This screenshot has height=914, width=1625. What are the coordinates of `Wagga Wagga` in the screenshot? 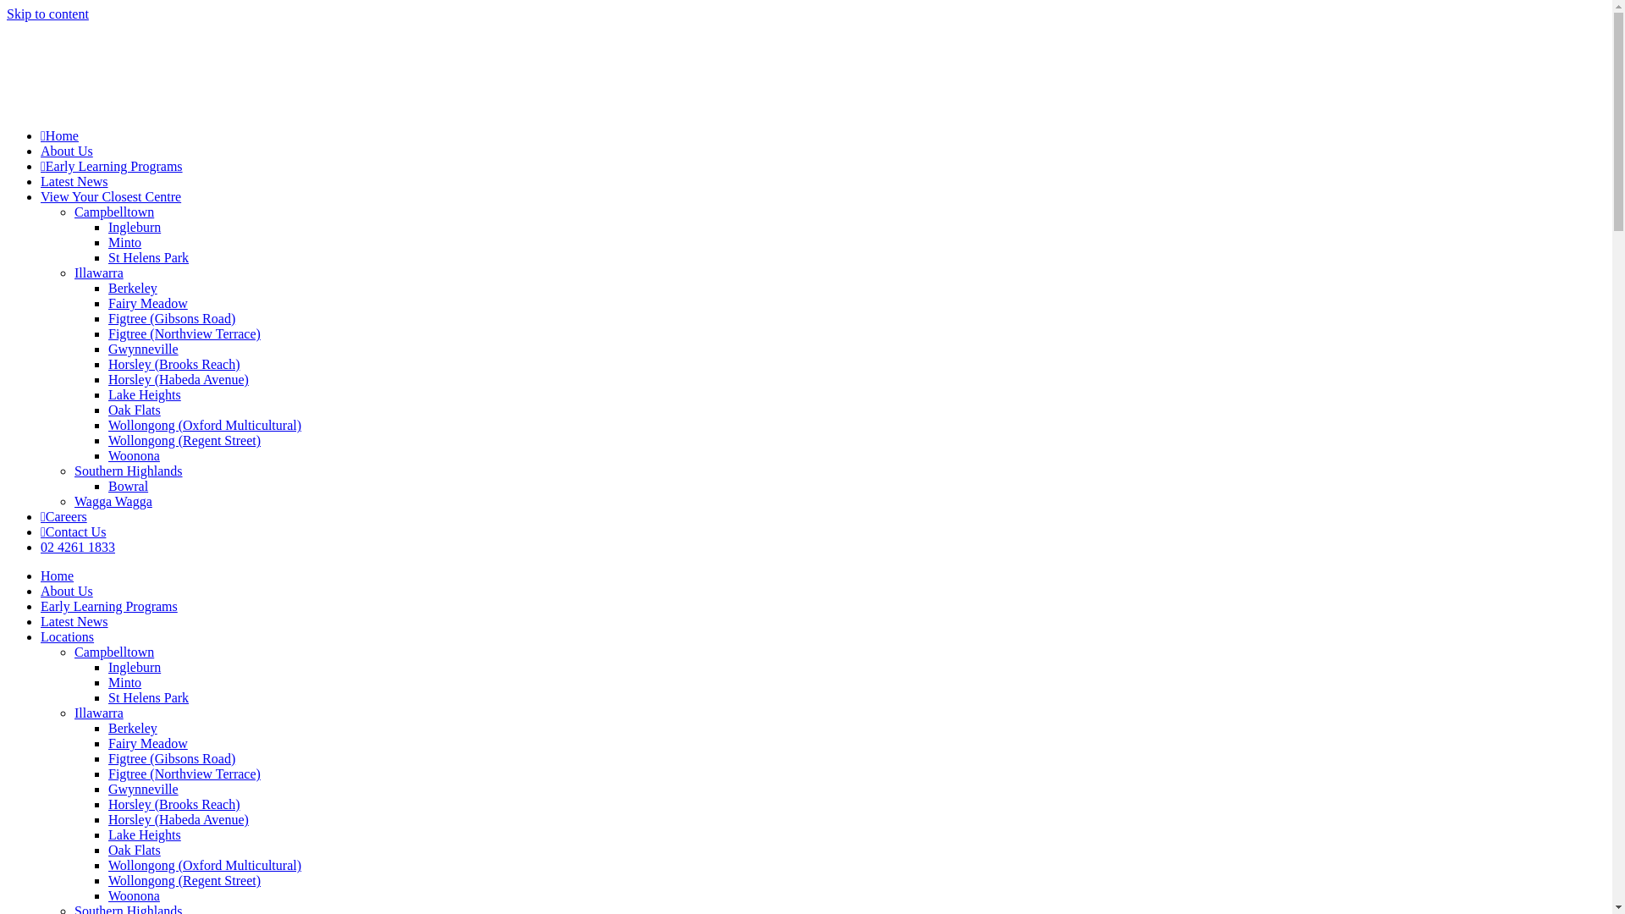 It's located at (113, 501).